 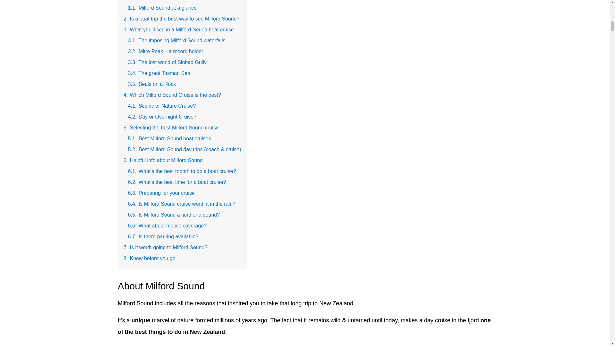 What do you see at coordinates (177, 40) in the screenshot?
I see `3.1. The imposing Milford Sound waterfalls` at bounding box center [177, 40].